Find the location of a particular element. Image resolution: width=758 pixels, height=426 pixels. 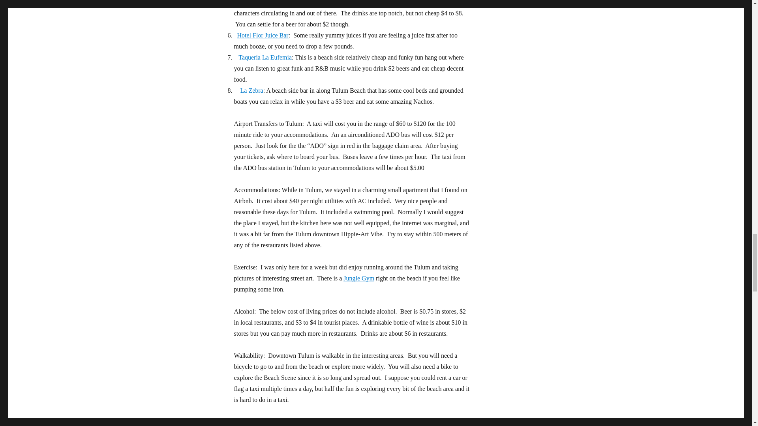

Hotel Flor Juice Bar is located at coordinates (262, 35).